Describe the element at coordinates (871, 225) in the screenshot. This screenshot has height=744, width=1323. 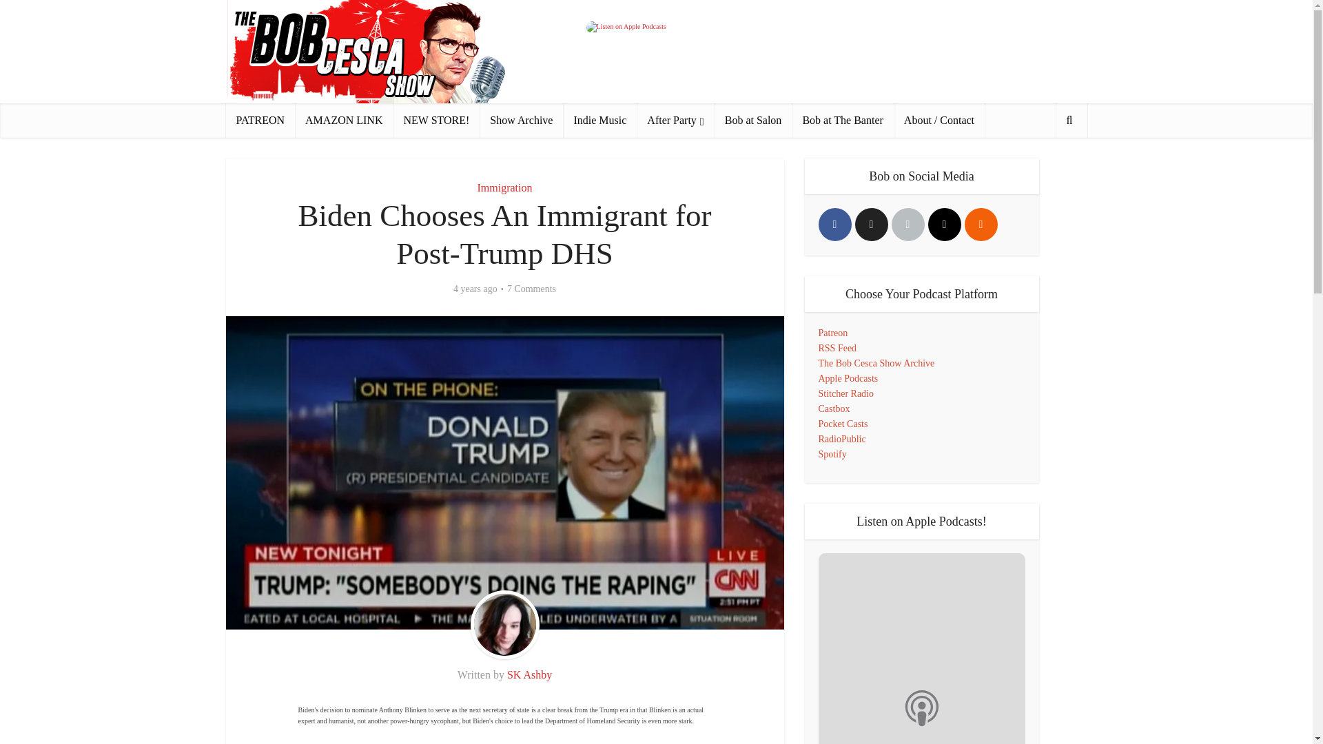
I see `twitter` at that location.